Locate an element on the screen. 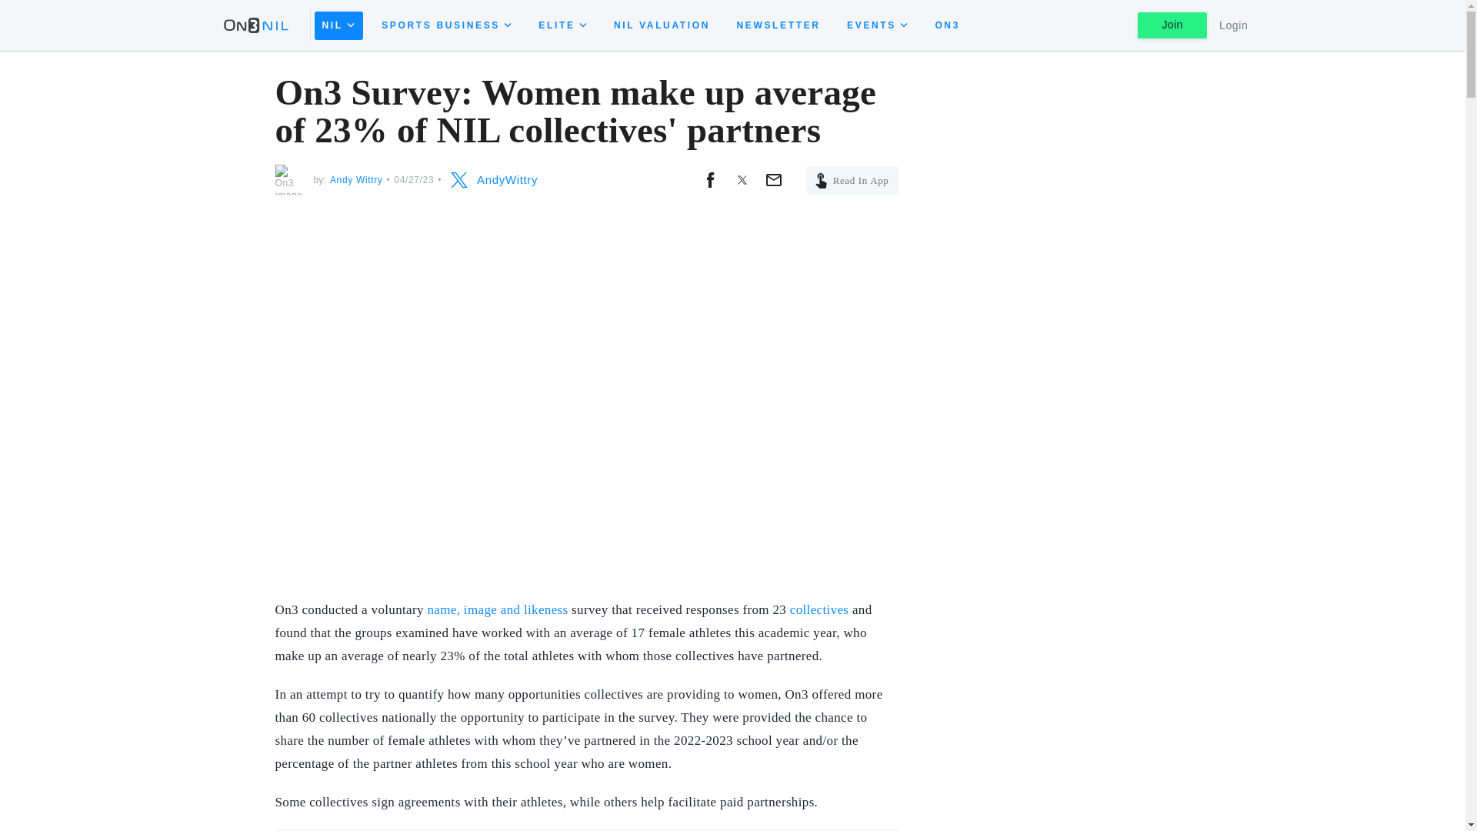 The height and width of the screenshot is (831, 1477). Join is located at coordinates (1172, 25).